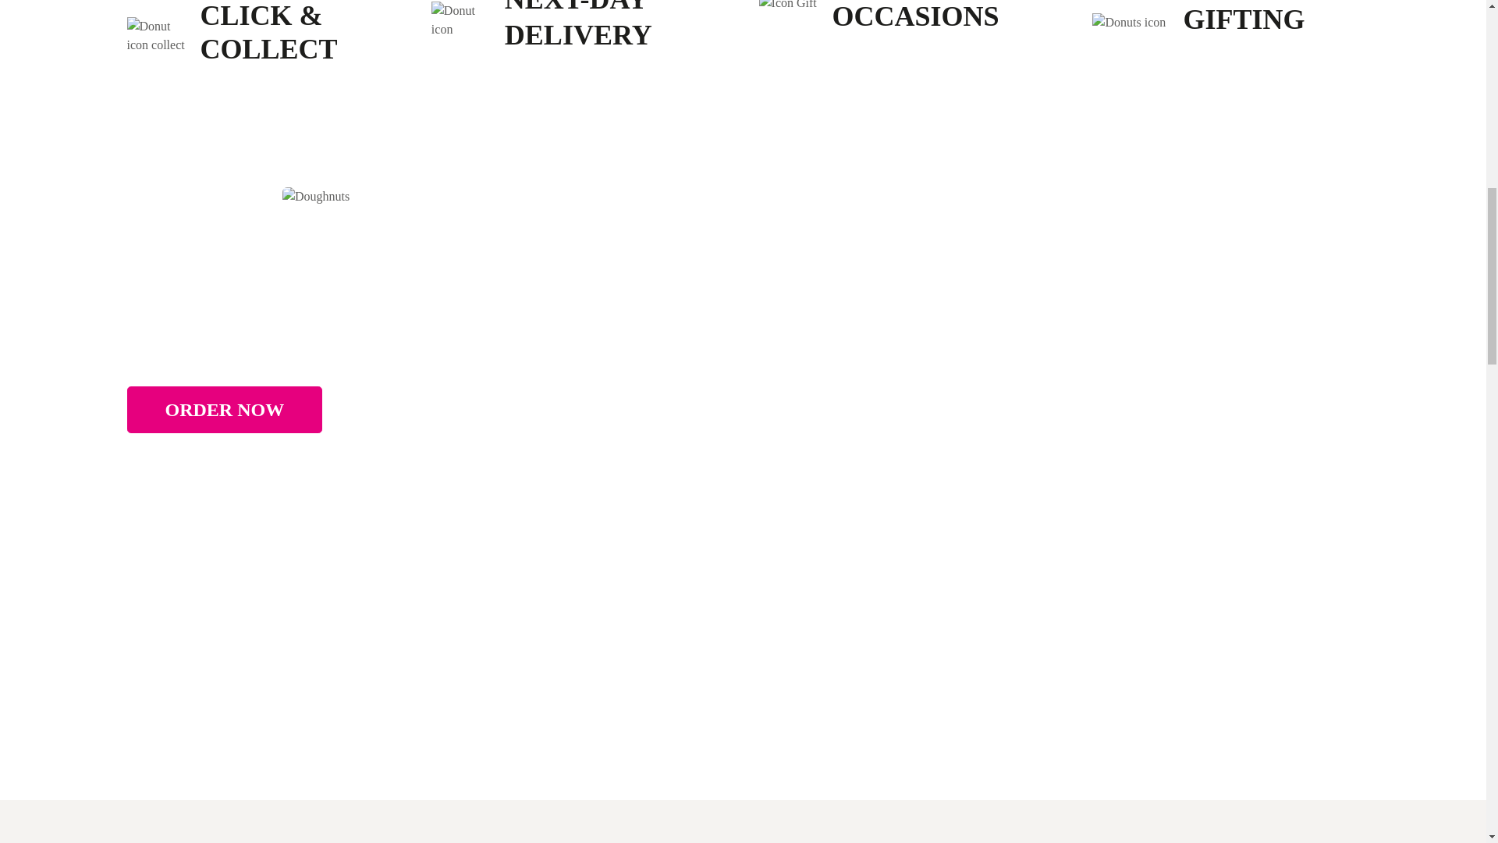 The width and height of the screenshot is (1498, 843). I want to click on SPECIAL OCCASIONS, so click(914, 16).